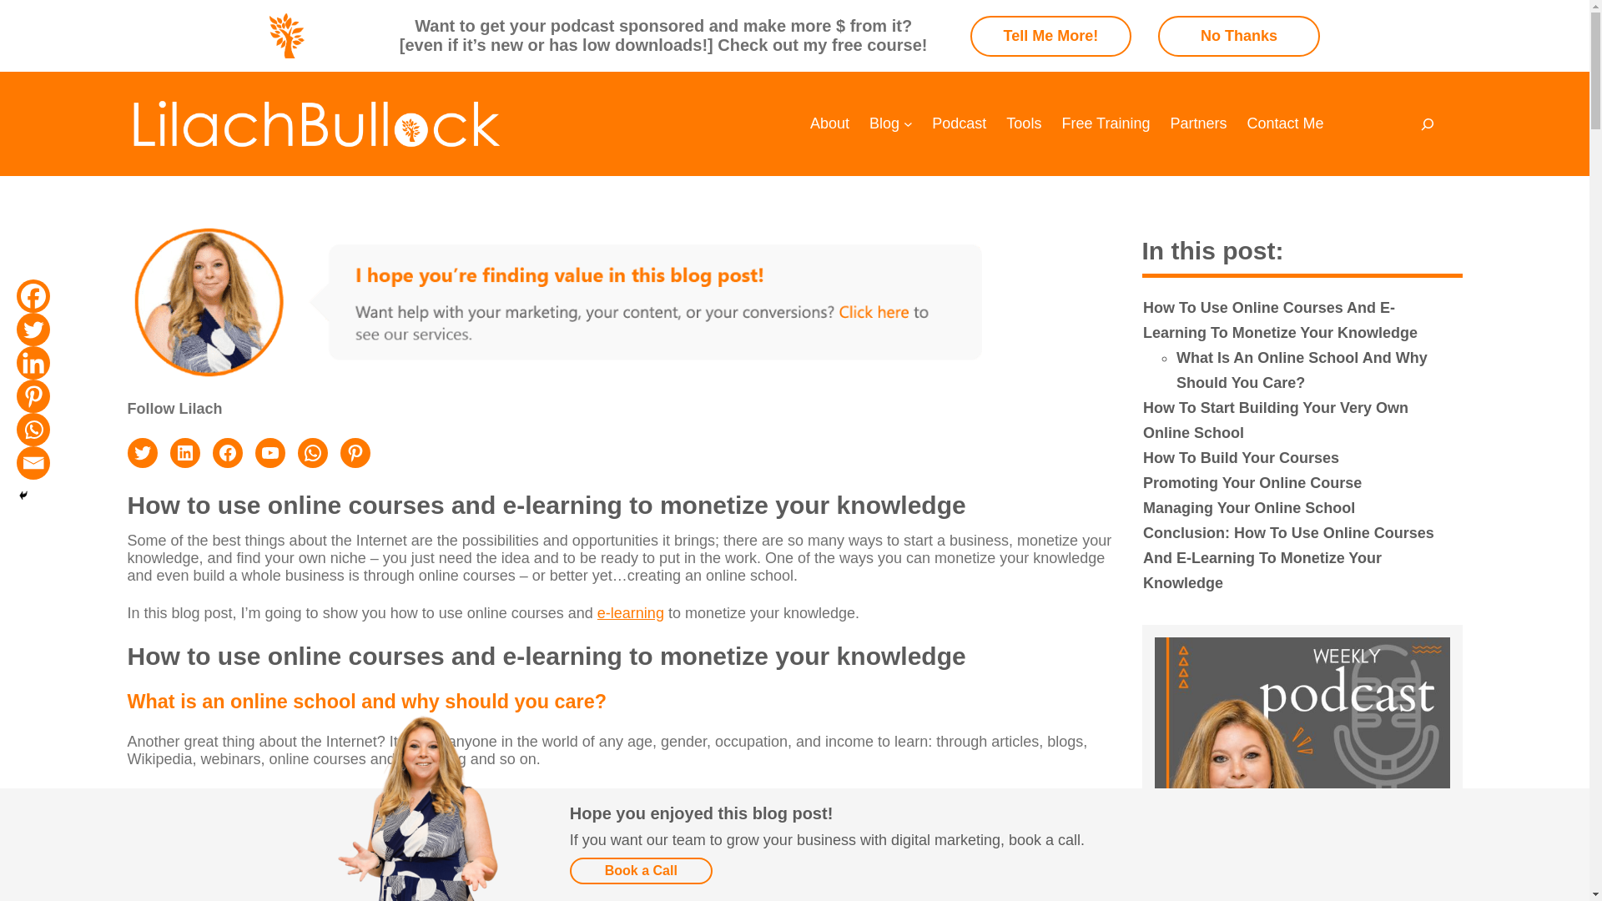 The image size is (1602, 901). What do you see at coordinates (33, 329) in the screenshot?
I see `Twitter` at bounding box center [33, 329].